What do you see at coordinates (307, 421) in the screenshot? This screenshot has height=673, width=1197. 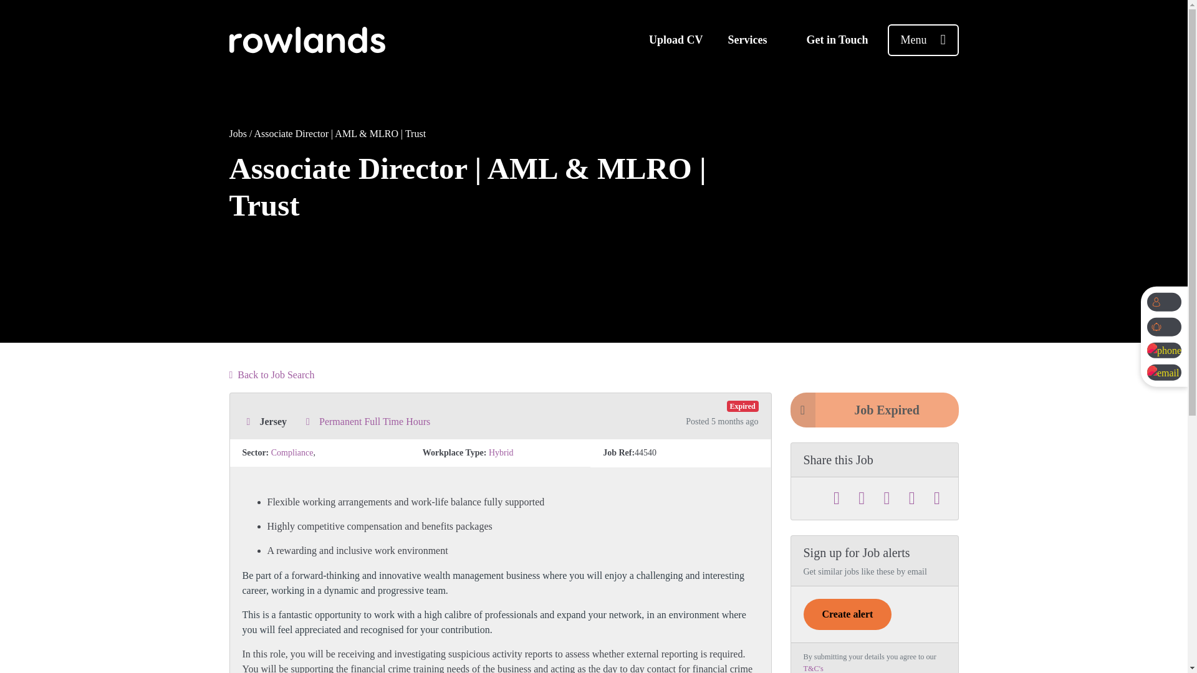 I see `Job Type` at bounding box center [307, 421].